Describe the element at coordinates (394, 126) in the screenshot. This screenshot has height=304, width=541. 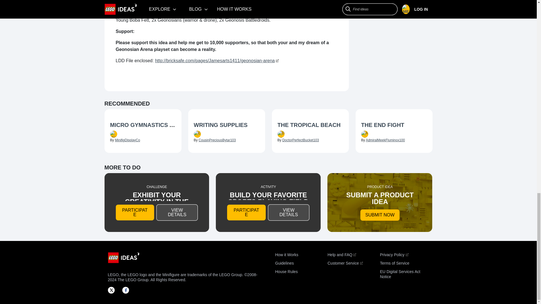
I see `The End Fight` at that location.